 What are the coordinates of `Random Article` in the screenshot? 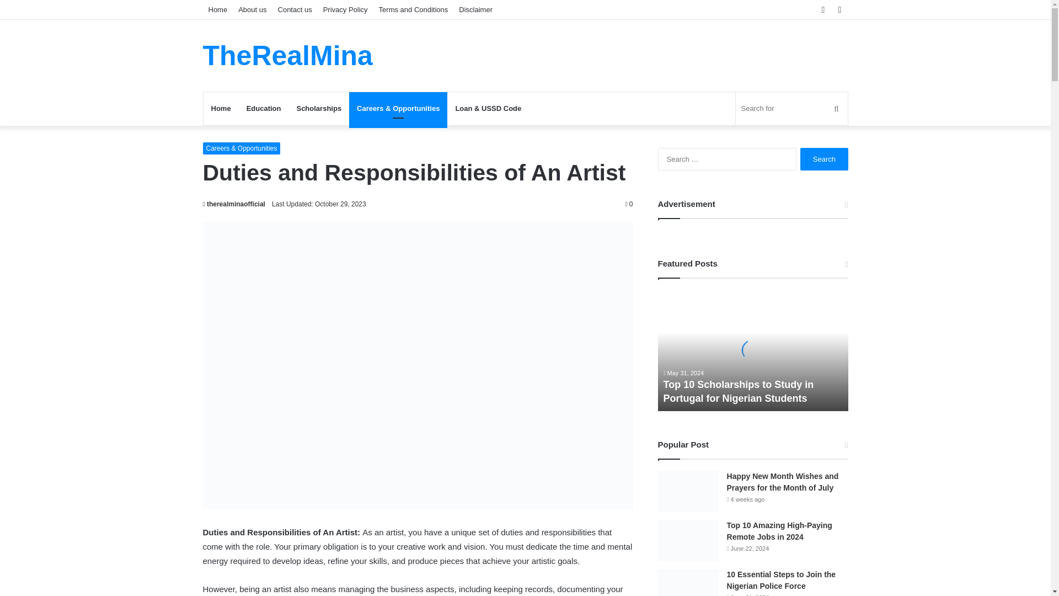 It's located at (823, 9).